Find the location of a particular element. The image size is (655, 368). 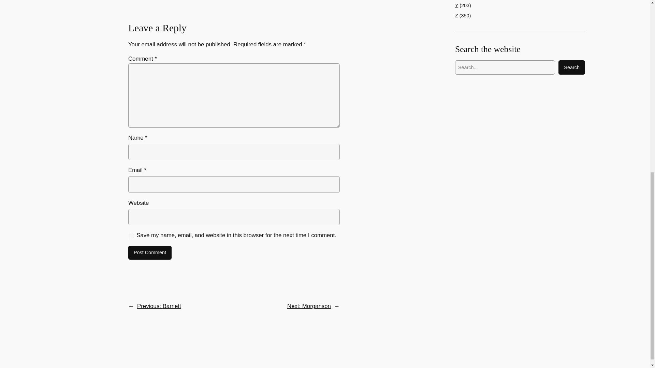

yes is located at coordinates (132, 236).